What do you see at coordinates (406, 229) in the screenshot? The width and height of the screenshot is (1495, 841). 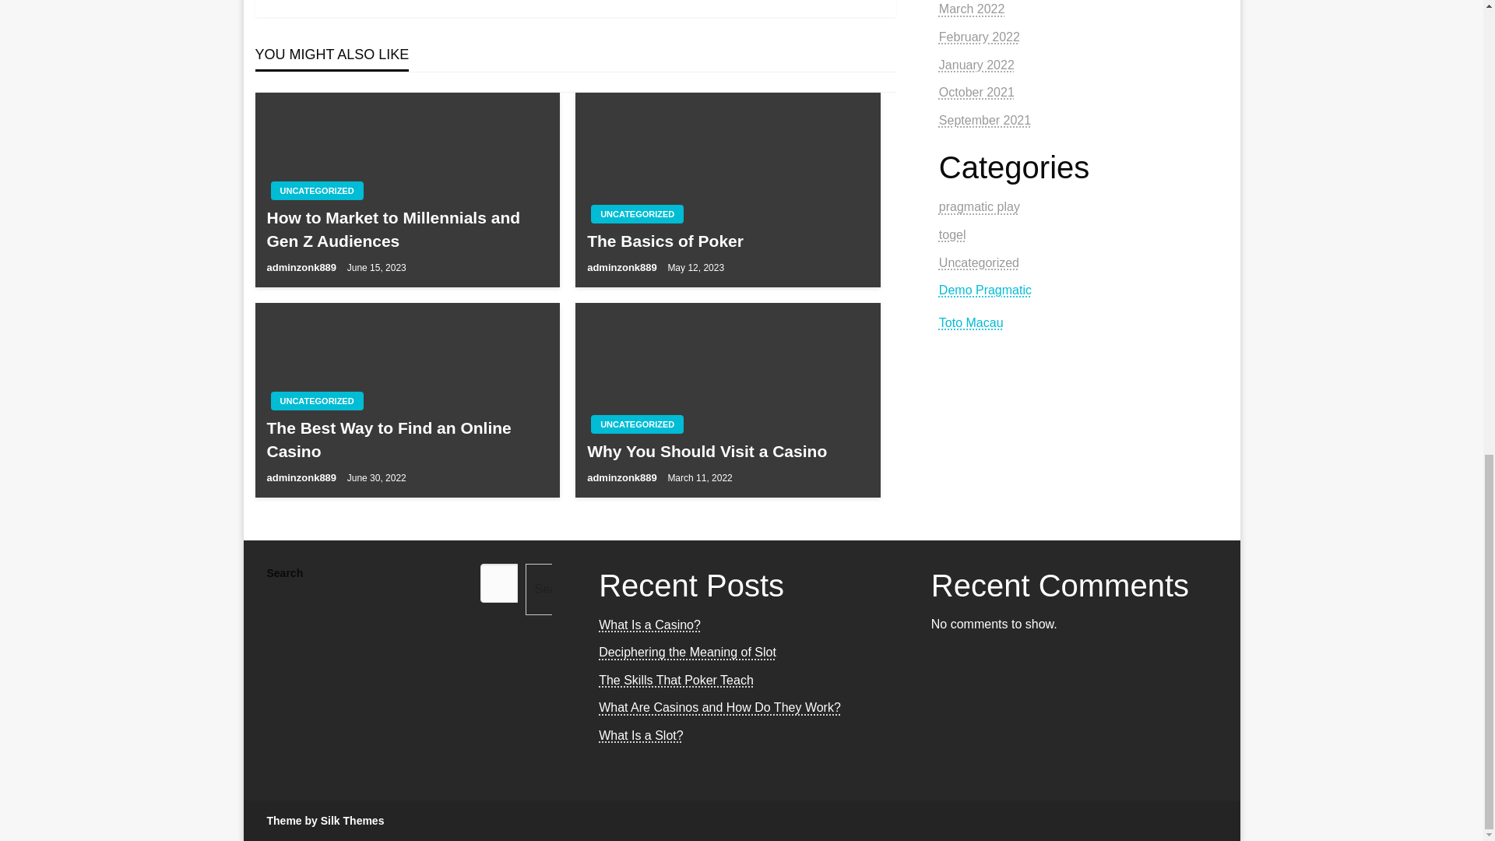 I see `How to Market to Millennials and Gen Z Audiences` at bounding box center [406, 229].